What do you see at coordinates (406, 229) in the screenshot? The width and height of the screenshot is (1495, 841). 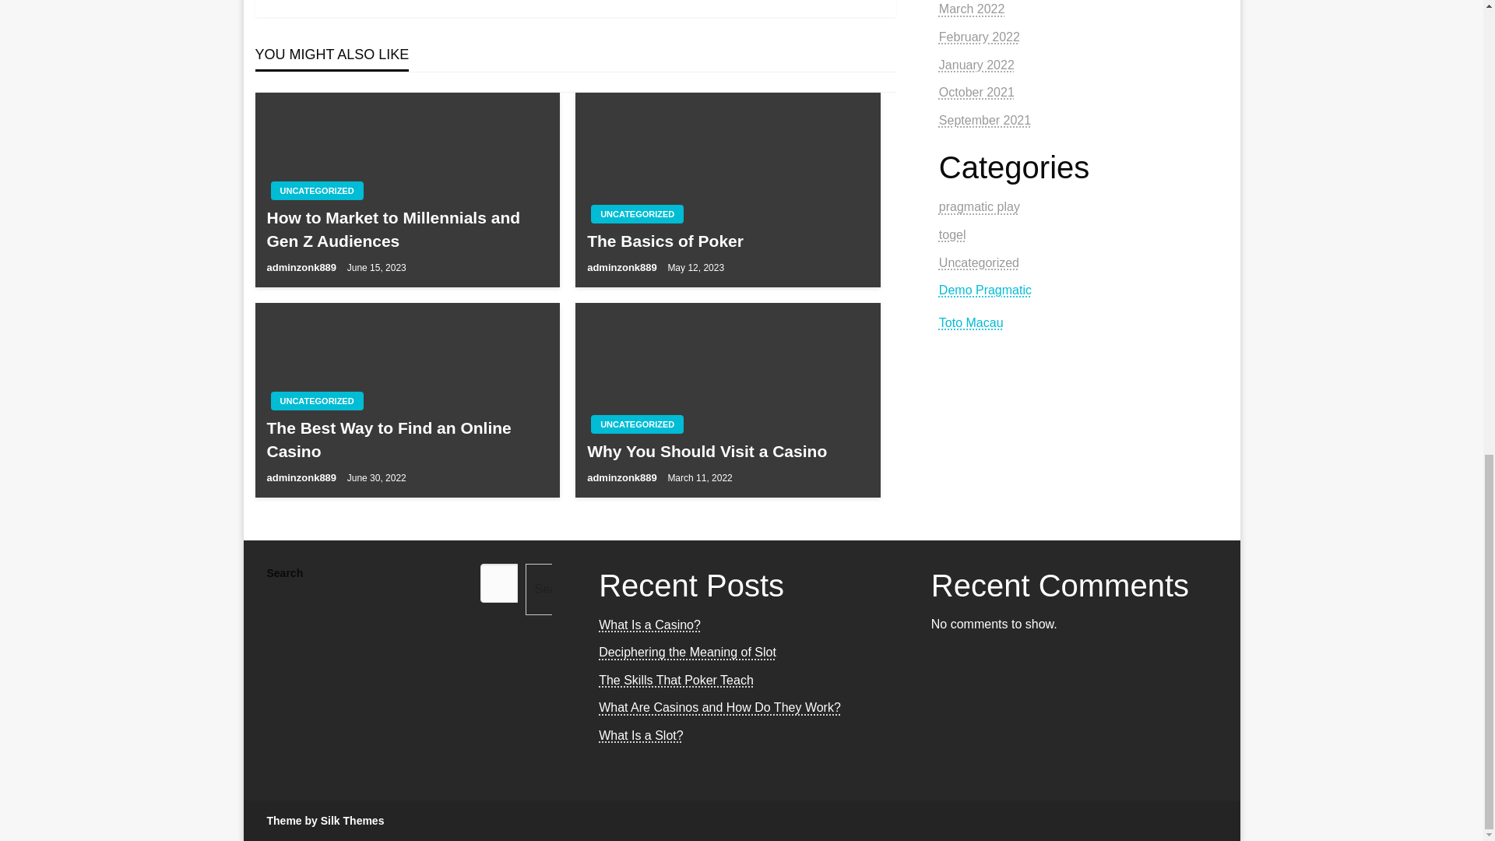 I see `How to Market to Millennials and Gen Z Audiences` at bounding box center [406, 229].